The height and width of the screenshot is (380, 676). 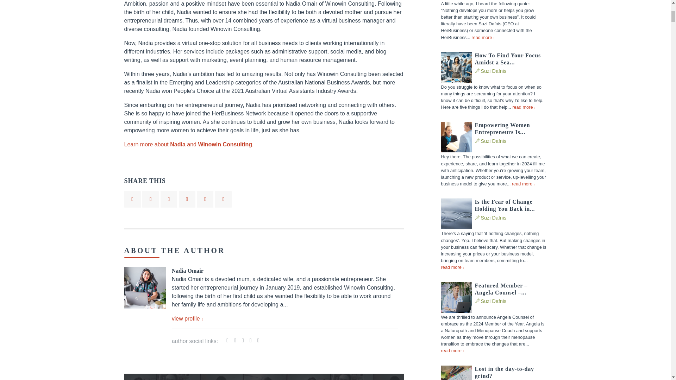 I want to click on How To Find Your Focus Amidst a Sea..., so click(x=510, y=59).